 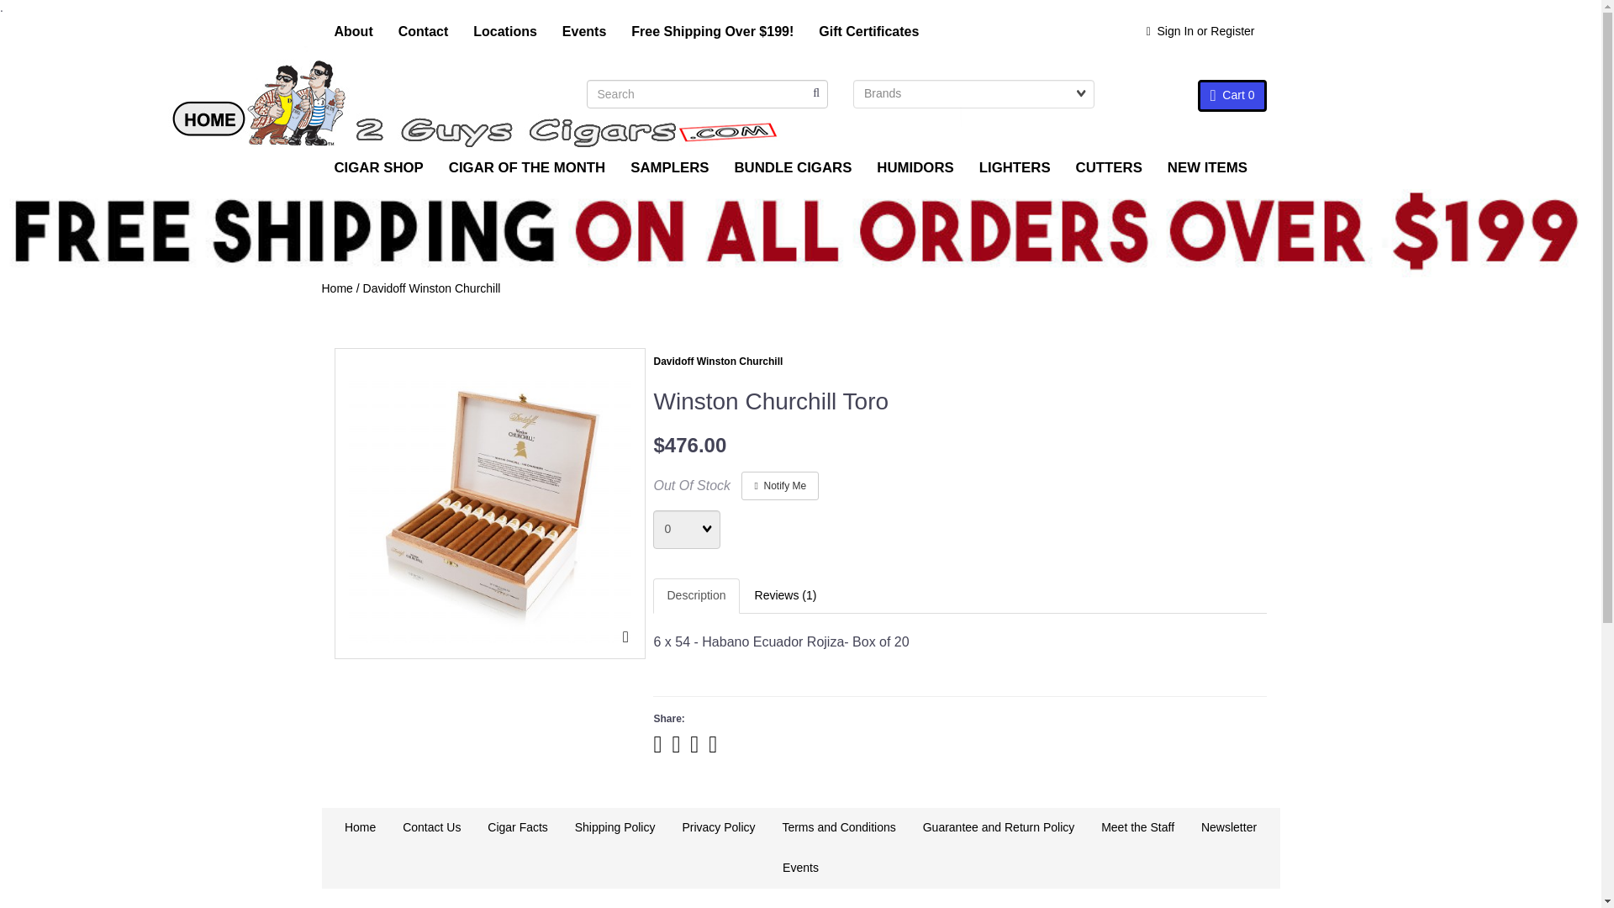 What do you see at coordinates (489, 504) in the screenshot?
I see `Winston Churchill Toro` at bounding box center [489, 504].